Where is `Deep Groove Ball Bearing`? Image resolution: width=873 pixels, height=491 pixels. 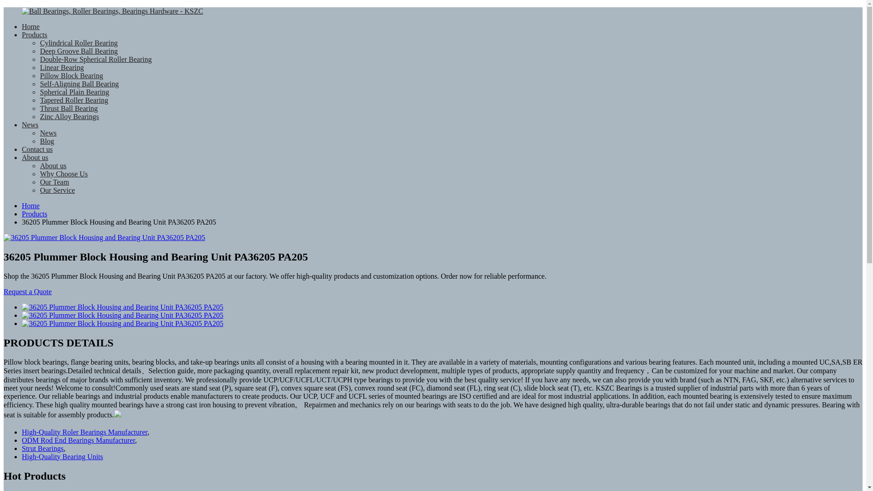
Deep Groove Ball Bearing is located at coordinates (79, 51).